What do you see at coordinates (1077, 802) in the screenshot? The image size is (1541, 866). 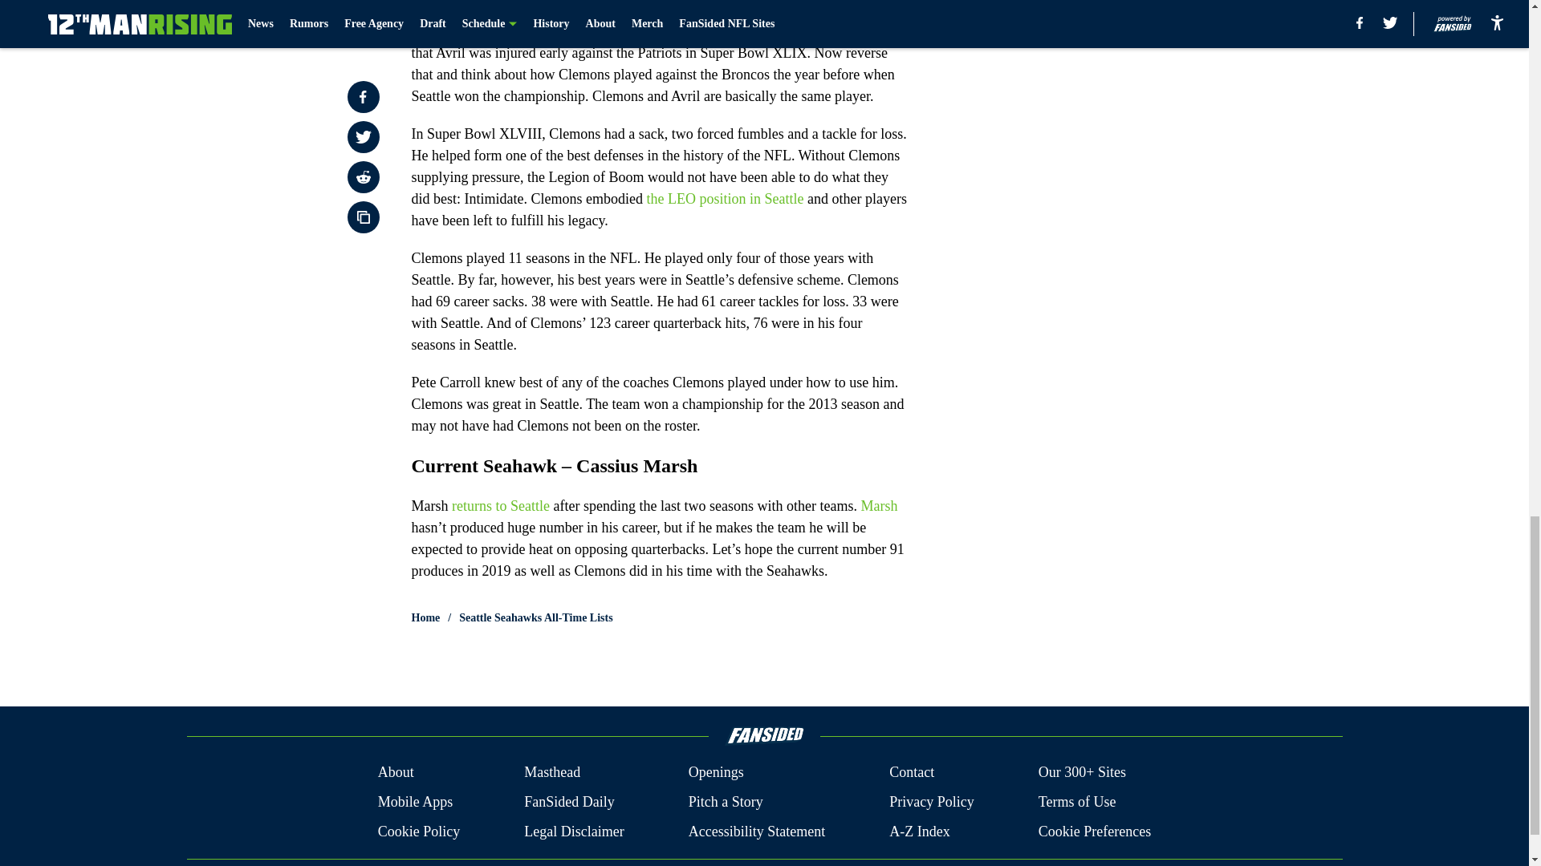 I see `Terms of Use` at bounding box center [1077, 802].